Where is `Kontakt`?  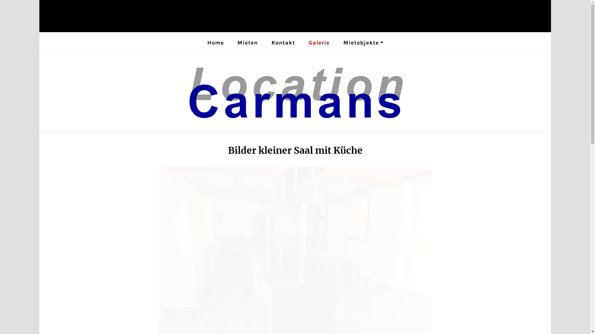 Kontakt is located at coordinates (283, 43).